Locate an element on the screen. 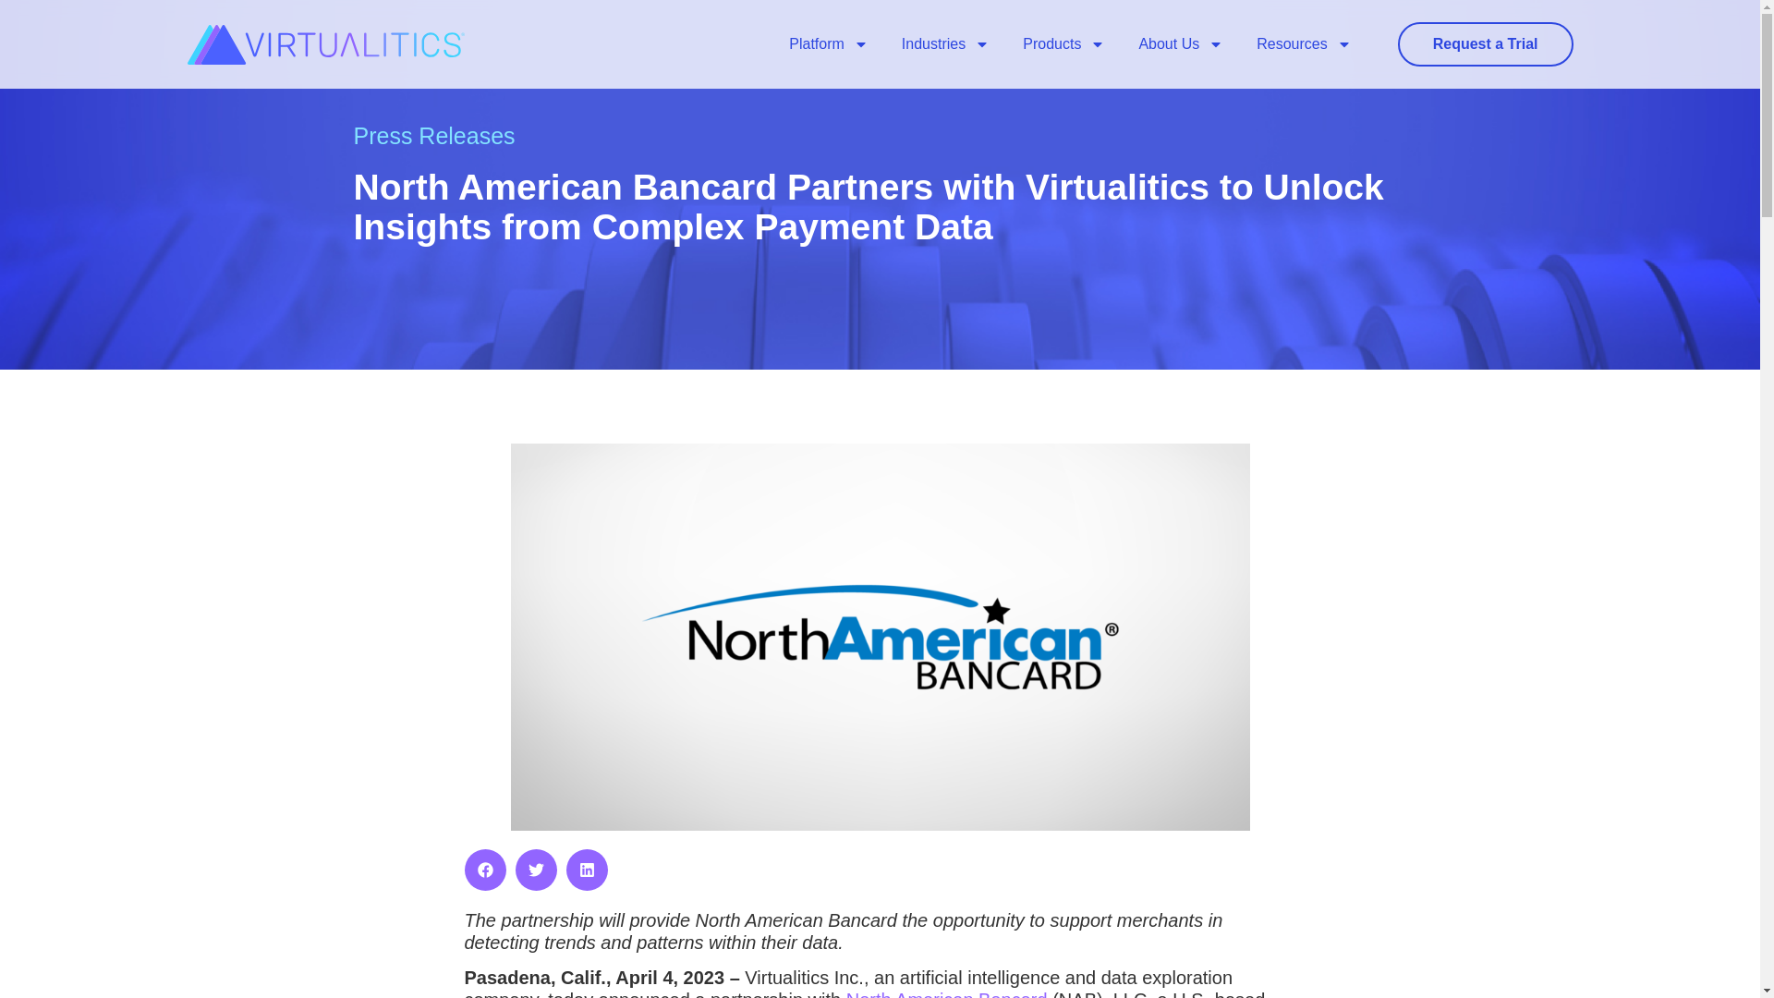 This screenshot has height=998, width=1774. Request a Trial is located at coordinates (1486, 44).